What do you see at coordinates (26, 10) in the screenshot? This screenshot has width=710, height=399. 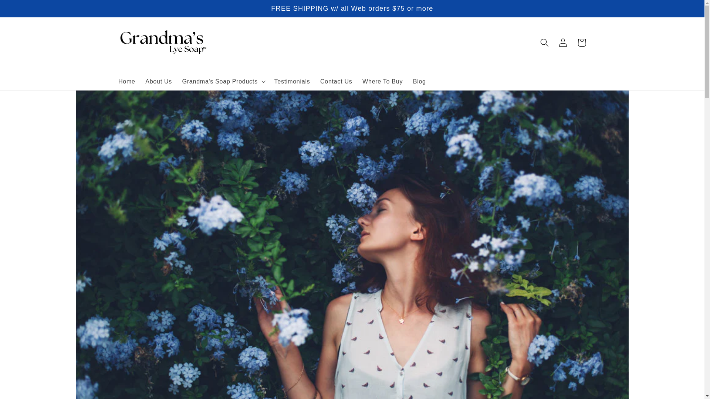 I see `Skip to content` at bounding box center [26, 10].